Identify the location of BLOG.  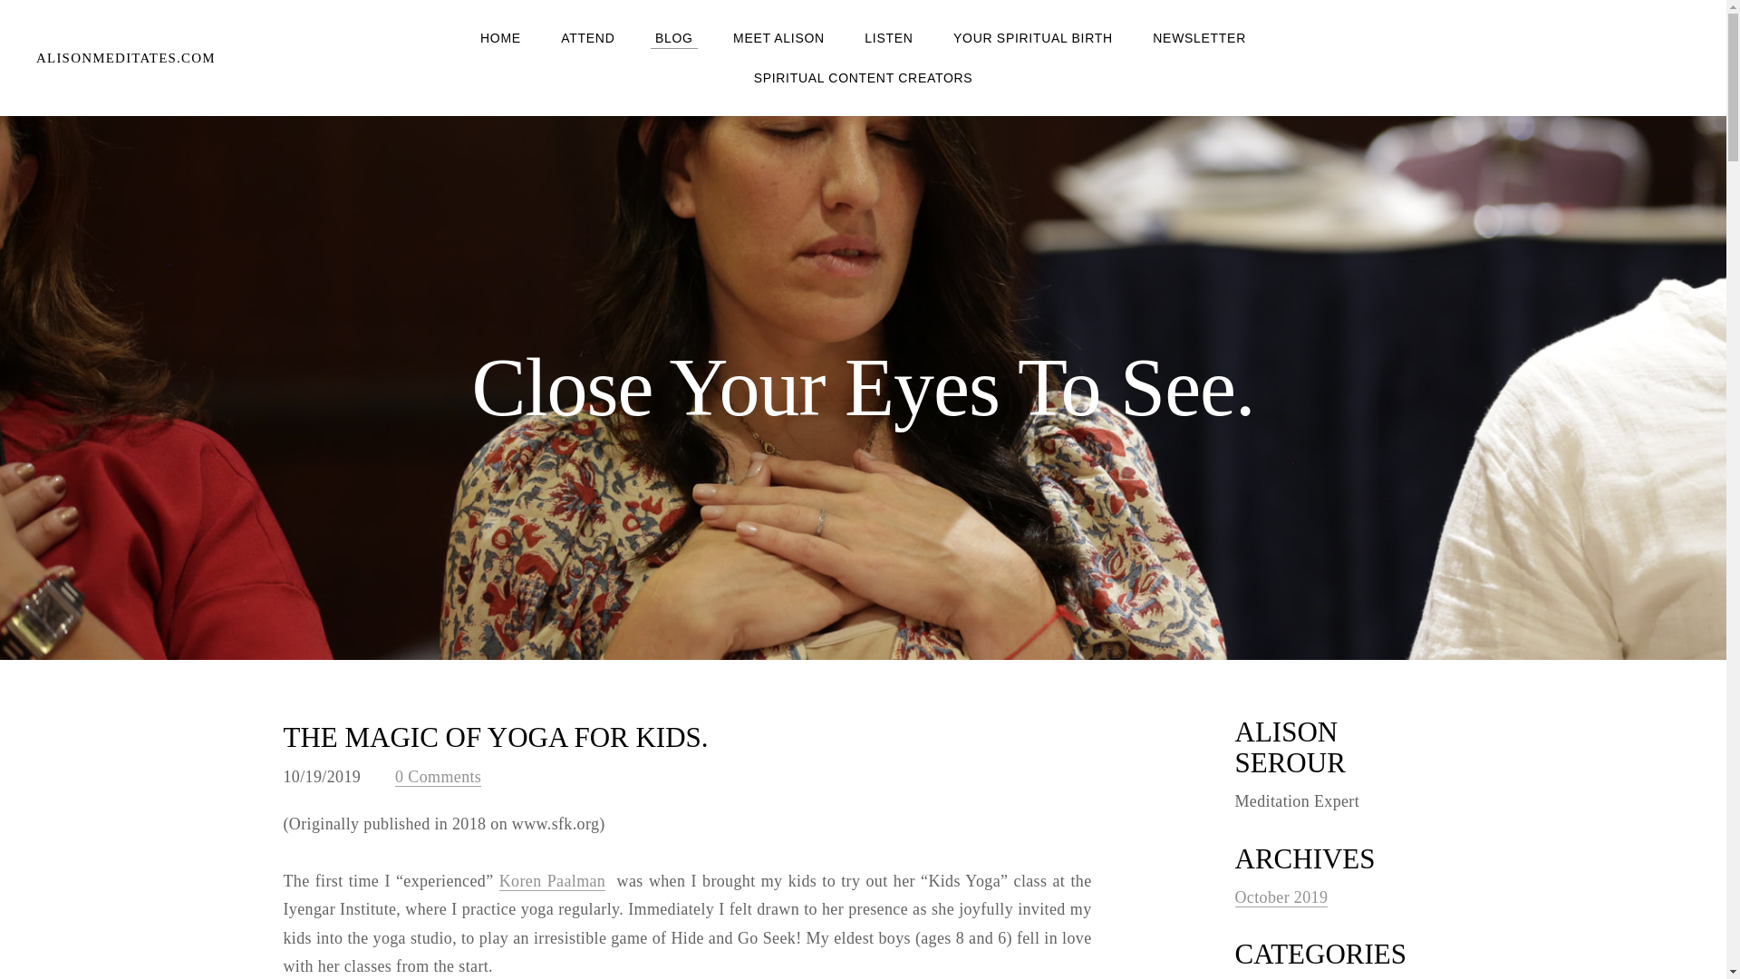
(674, 38).